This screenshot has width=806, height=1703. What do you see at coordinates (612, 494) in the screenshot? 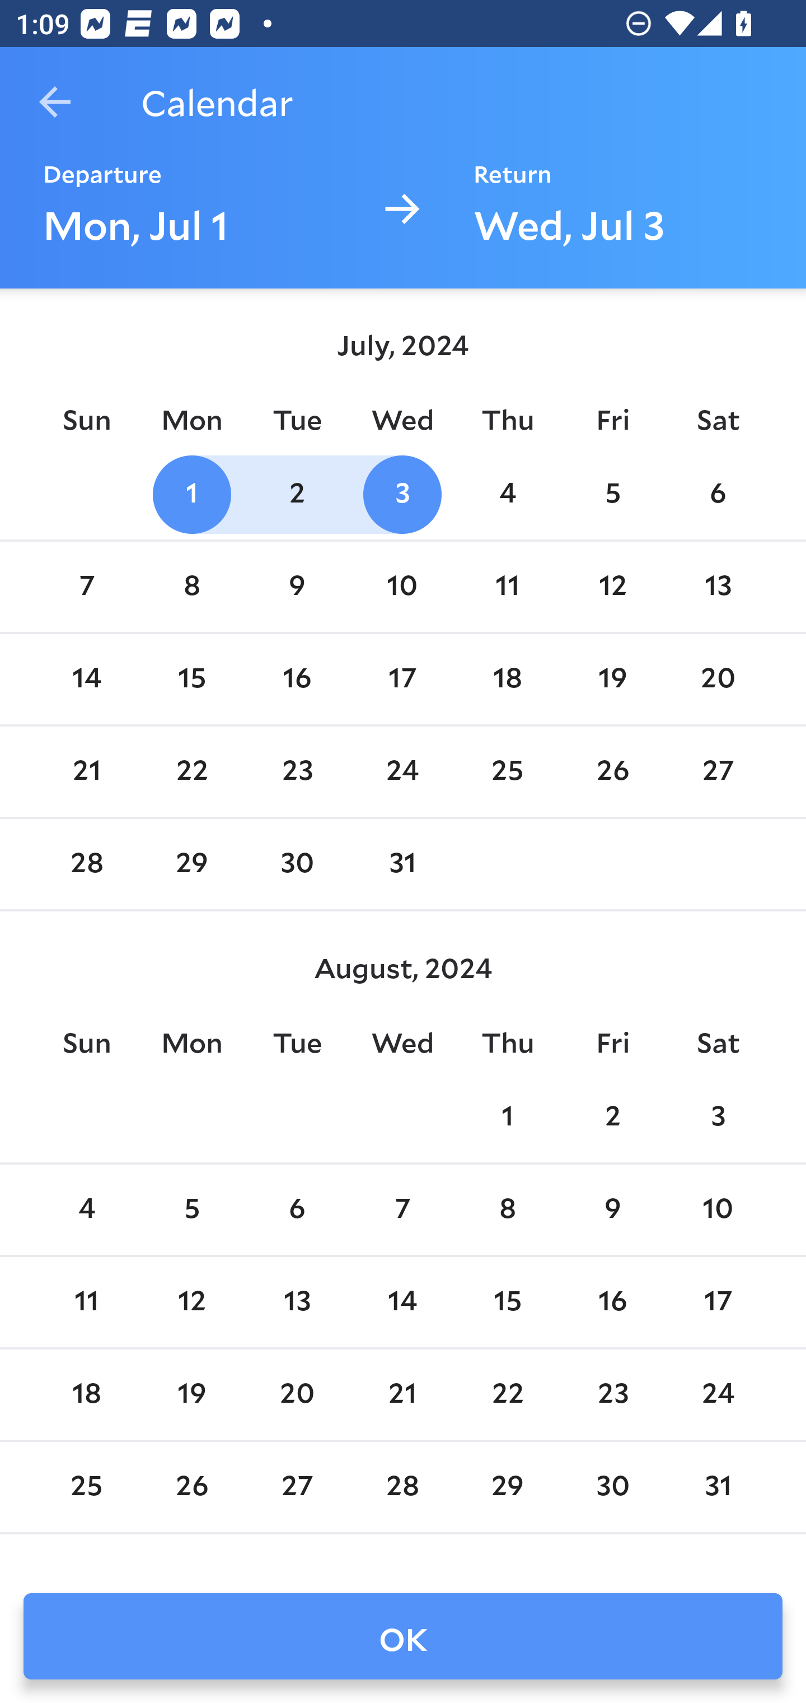
I see `5` at bounding box center [612, 494].